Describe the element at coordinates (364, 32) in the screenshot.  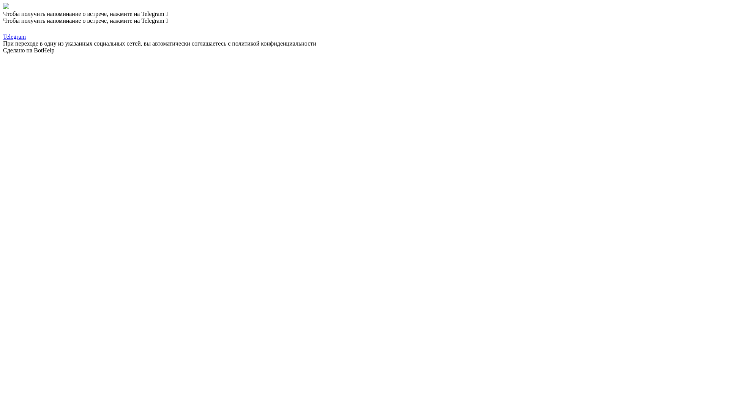
I see `Telegram` at that location.